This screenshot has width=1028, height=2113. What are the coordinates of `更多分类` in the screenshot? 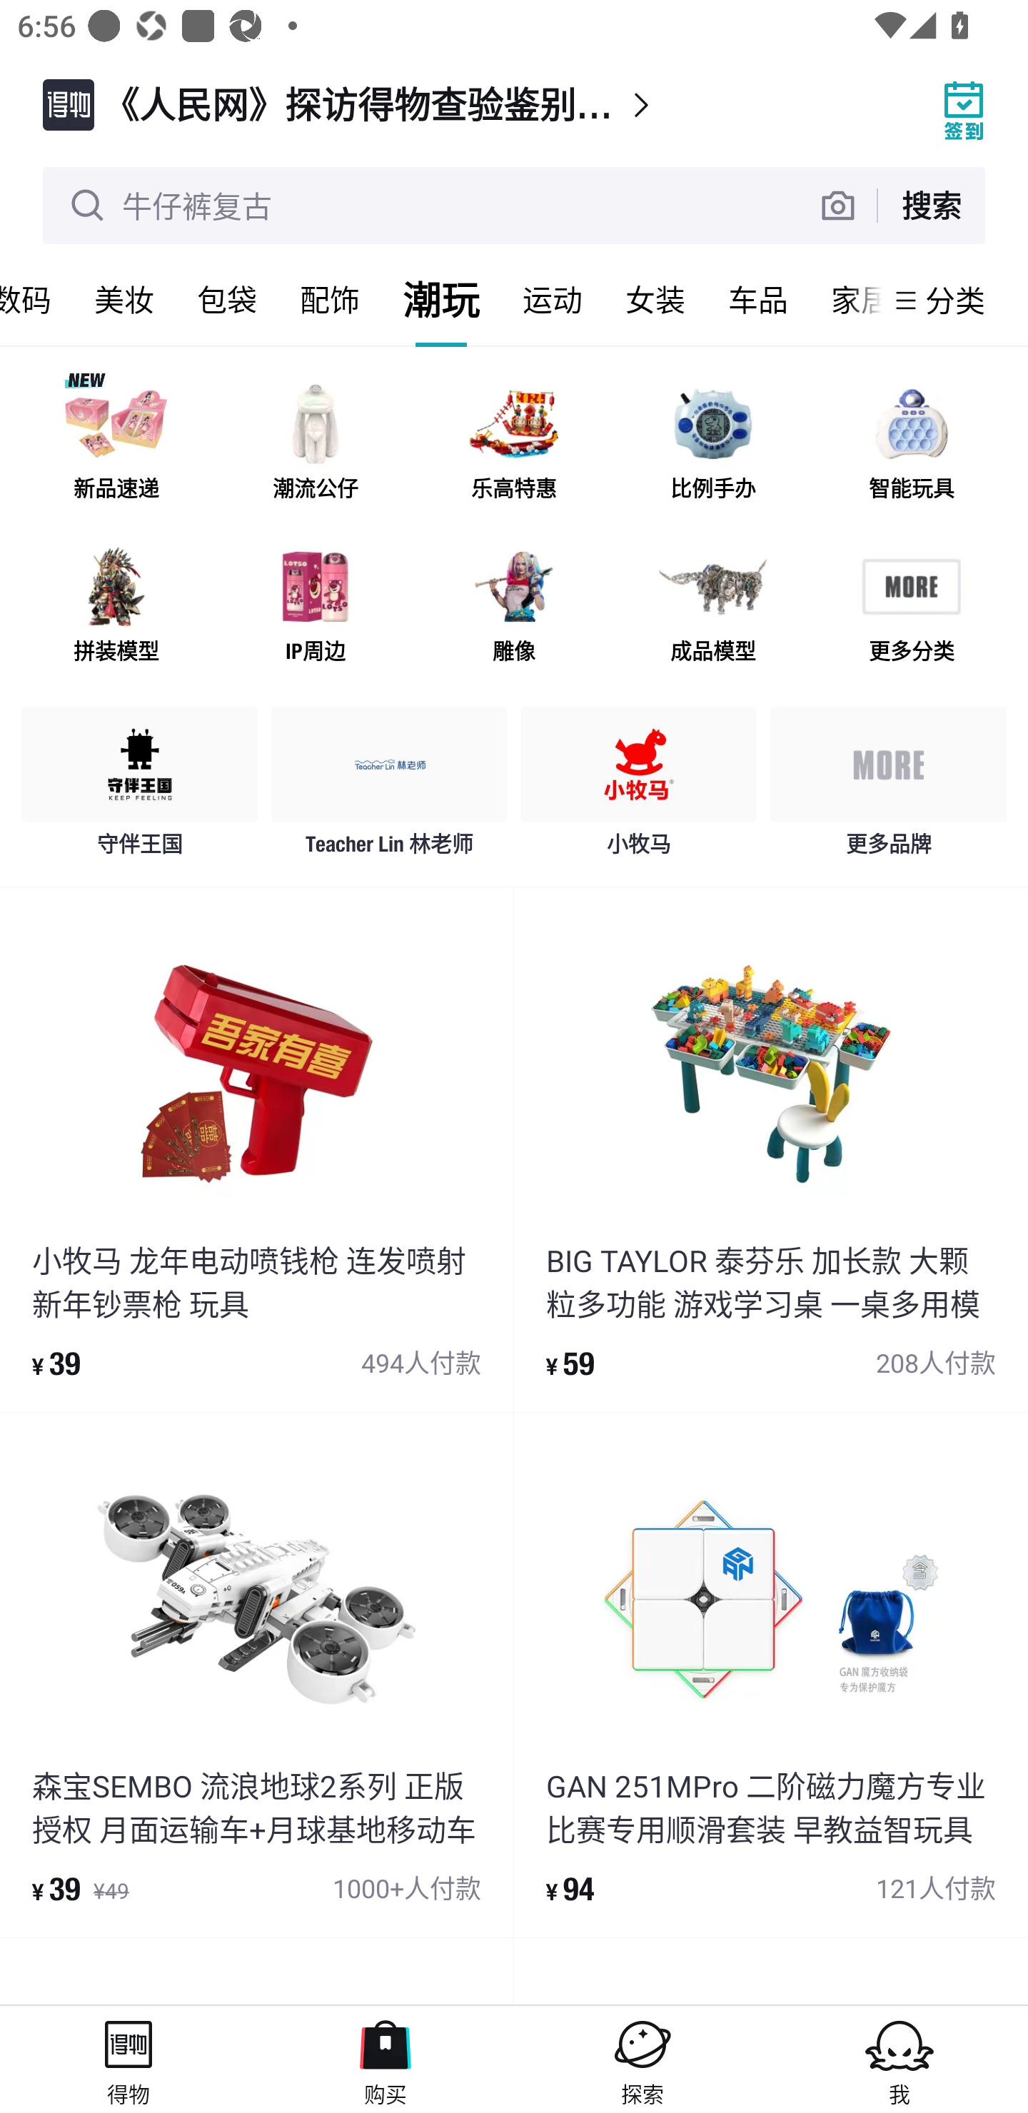 It's located at (911, 607).